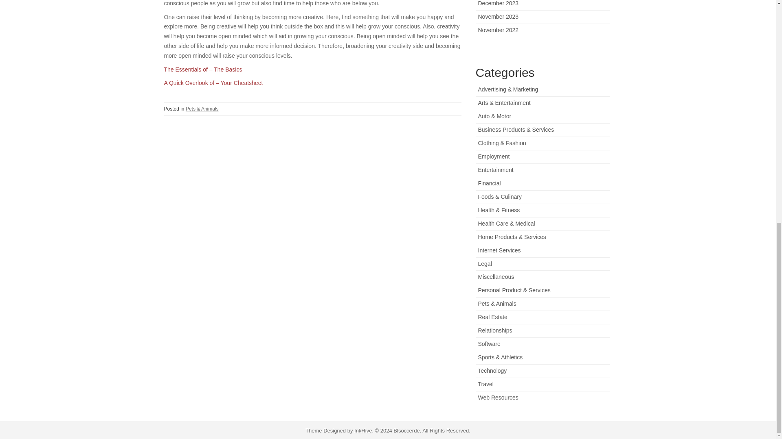 The width and height of the screenshot is (782, 439). What do you see at coordinates (490, 183) in the screenshot?
I see `Financial` at bounding box center [490, 183].